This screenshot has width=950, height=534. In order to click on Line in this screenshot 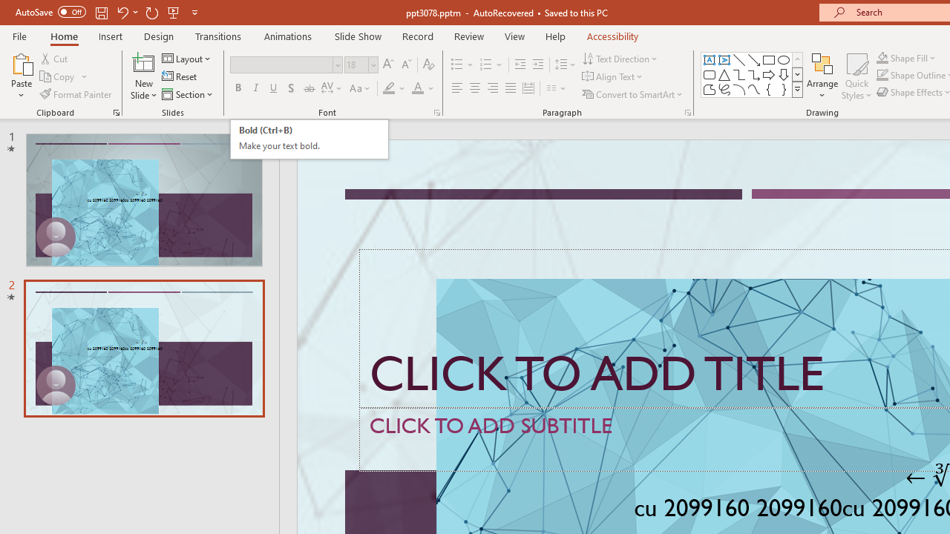, I will do `click(463, 65)`.